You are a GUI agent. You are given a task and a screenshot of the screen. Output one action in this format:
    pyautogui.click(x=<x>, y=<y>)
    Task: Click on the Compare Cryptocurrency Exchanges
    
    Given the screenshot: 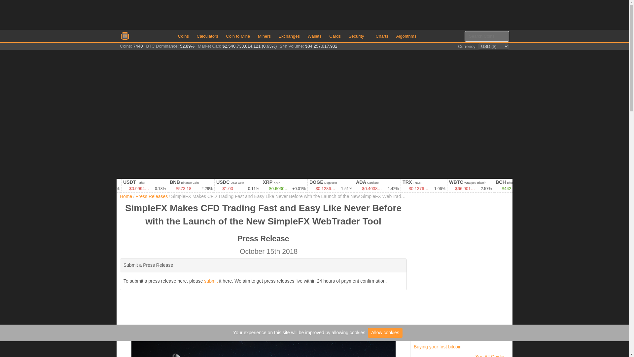 What is the action you would take?
    pyautogui.click(x=289, y=36)
    